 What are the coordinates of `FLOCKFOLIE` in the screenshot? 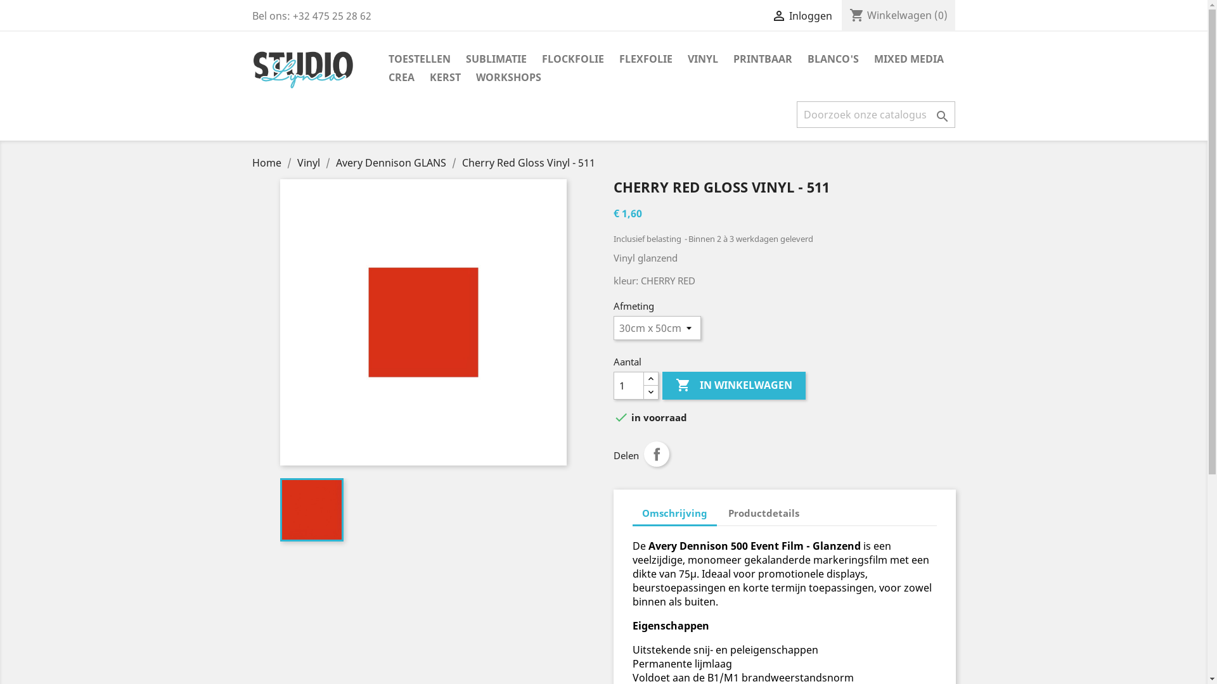 It's located at (572, 60).